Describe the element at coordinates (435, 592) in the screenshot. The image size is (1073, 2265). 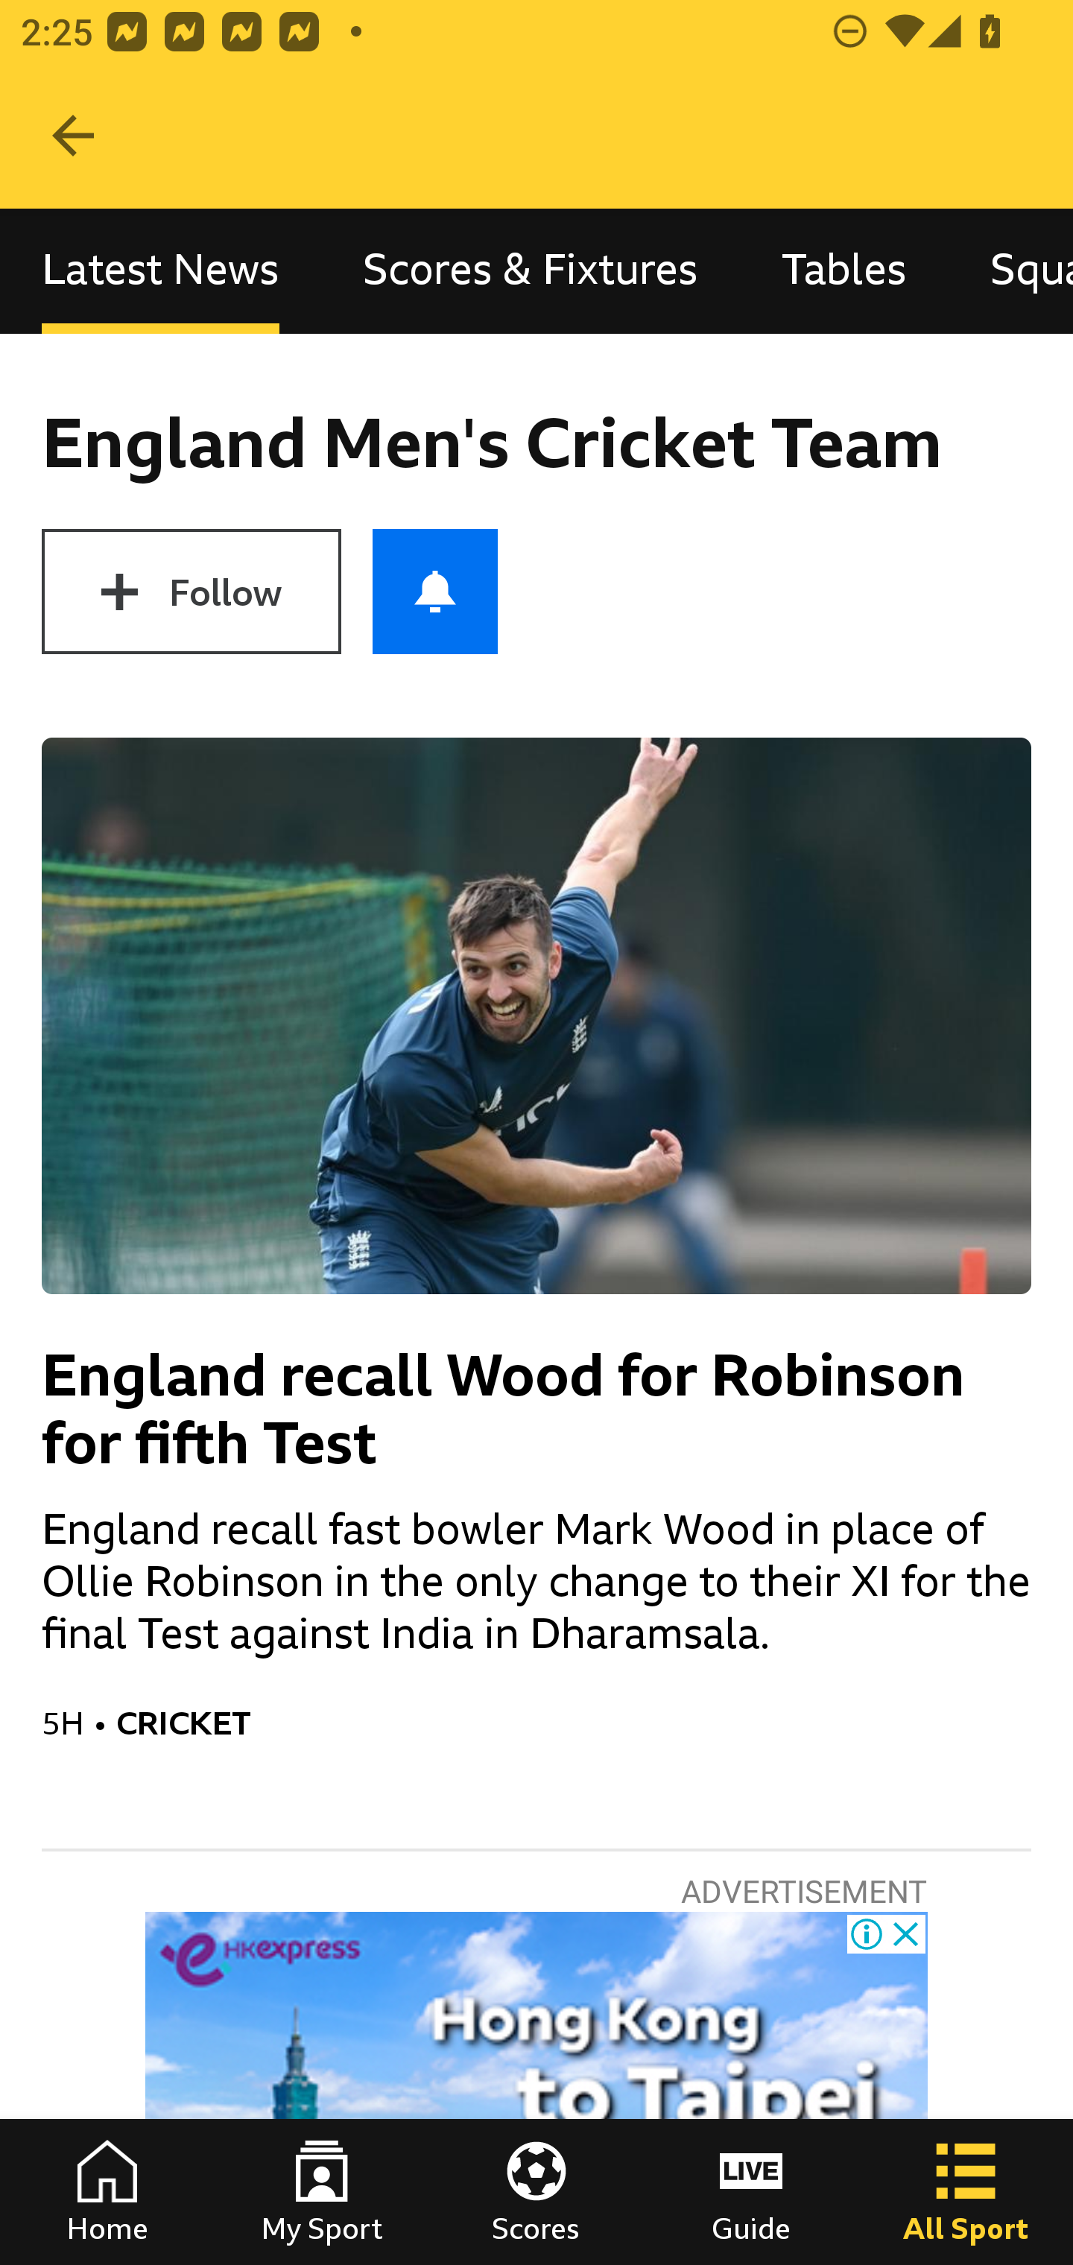
I see `Push notifications for England Men's Cricket Team` at that location.